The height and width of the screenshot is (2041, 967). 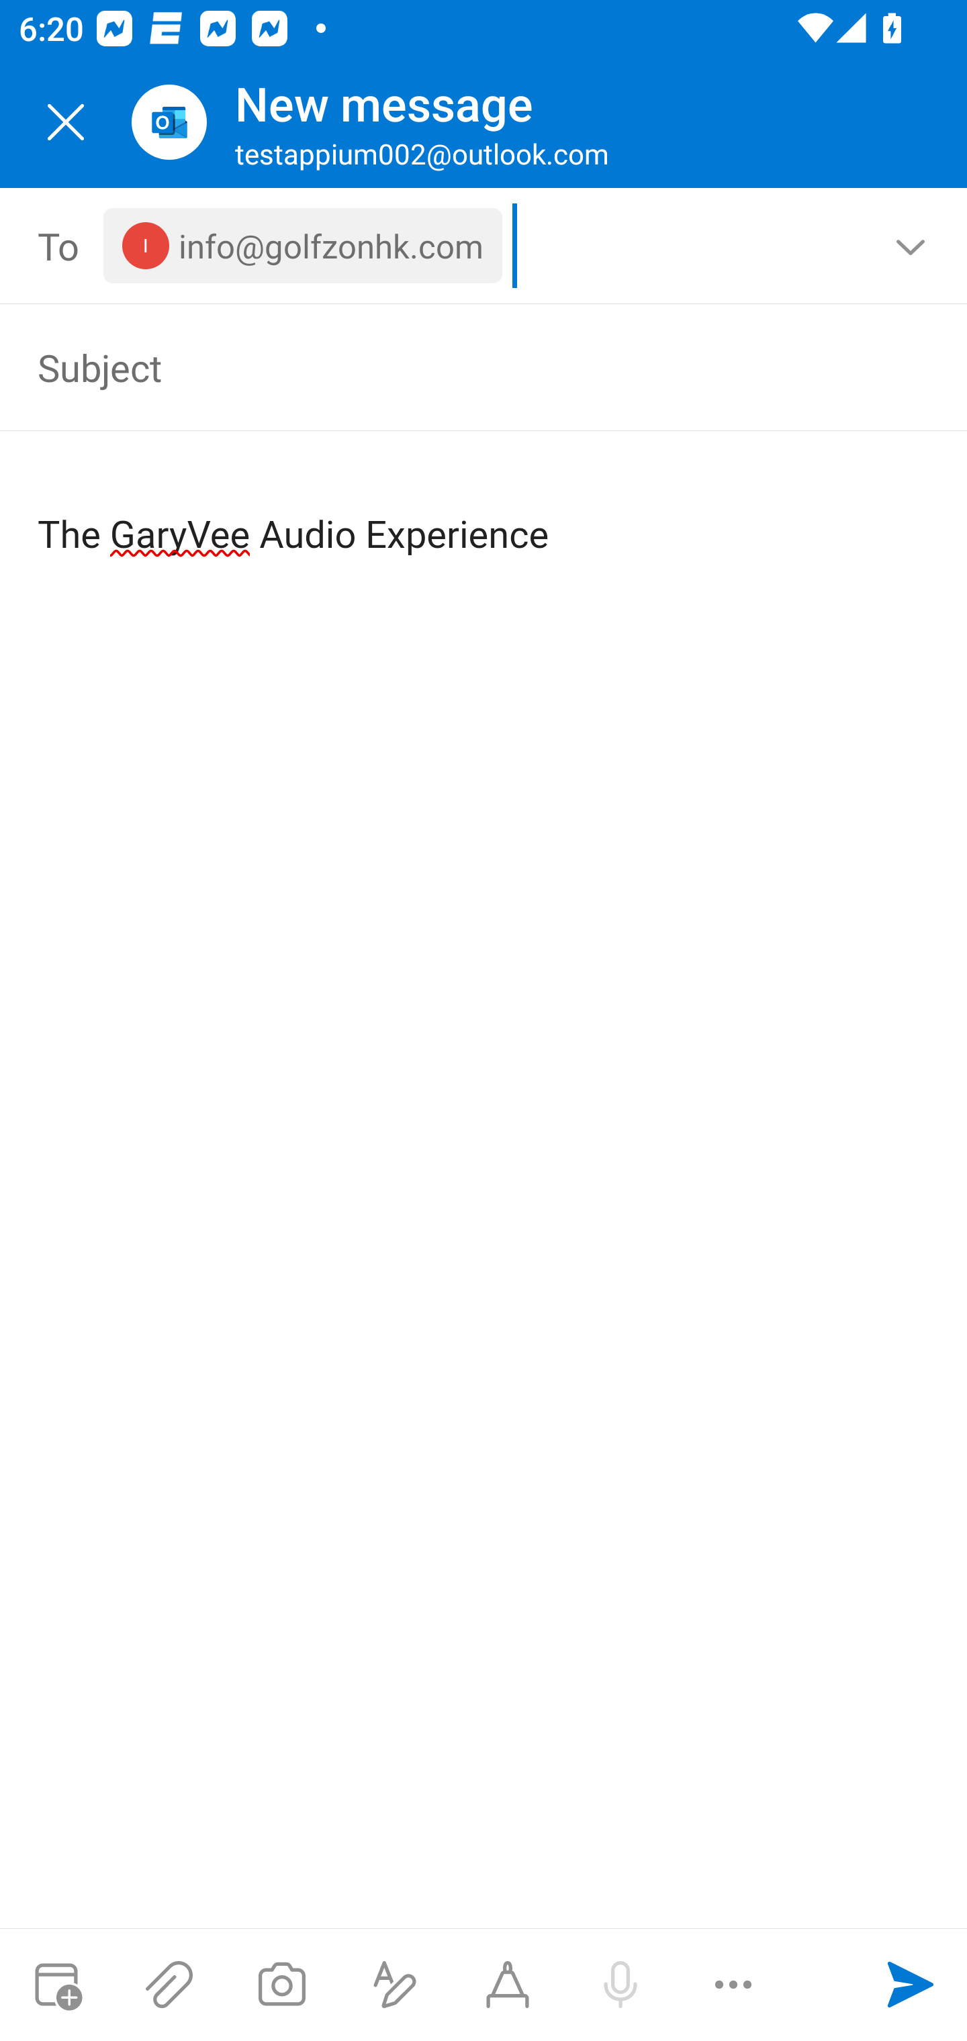 I want to click on Start Ink compose, so click(x=508, y=1985).